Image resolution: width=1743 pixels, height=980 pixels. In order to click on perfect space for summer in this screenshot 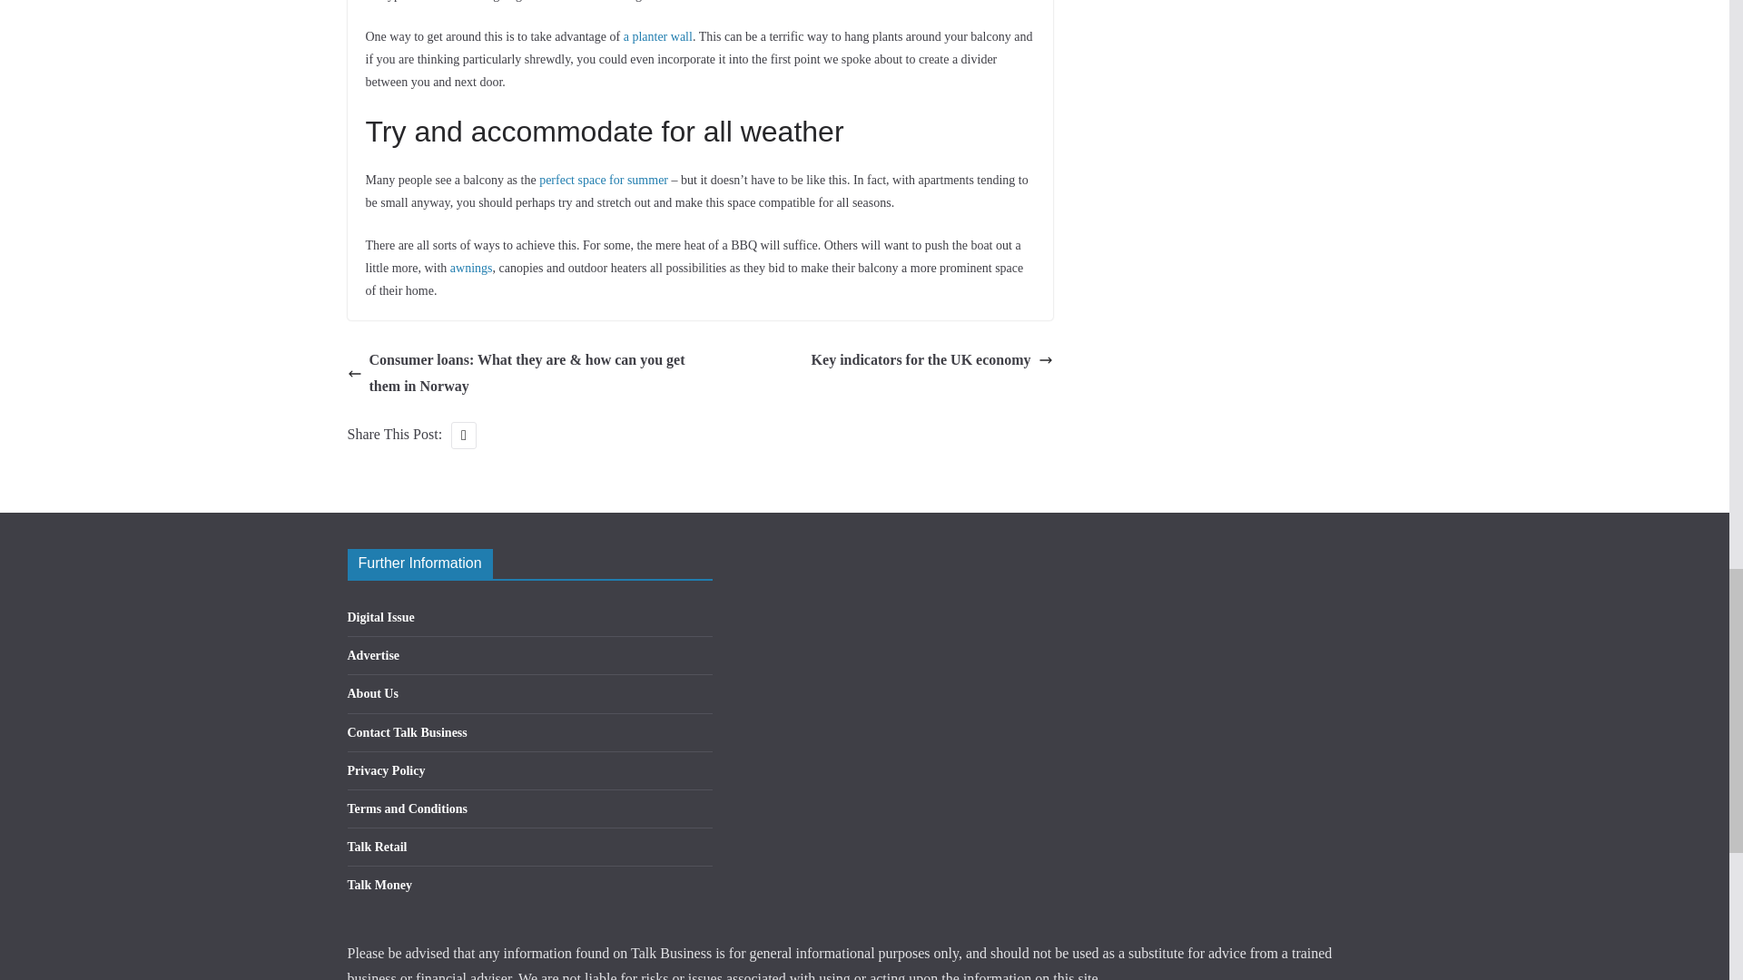, I will do `click(603, 180)`.